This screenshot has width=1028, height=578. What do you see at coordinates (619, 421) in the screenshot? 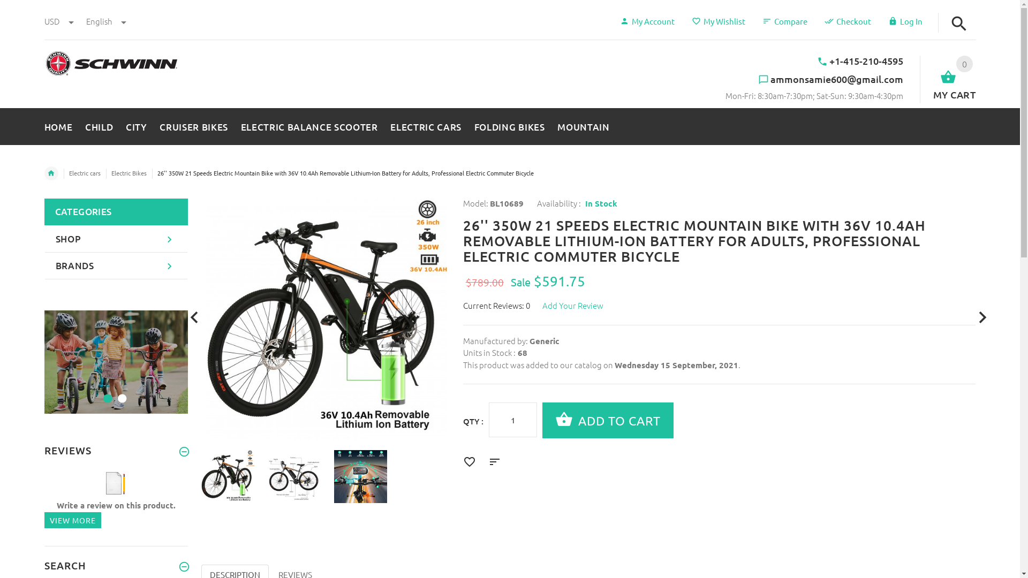
I see `ADD TO CART` at bounding box center [619, 421].